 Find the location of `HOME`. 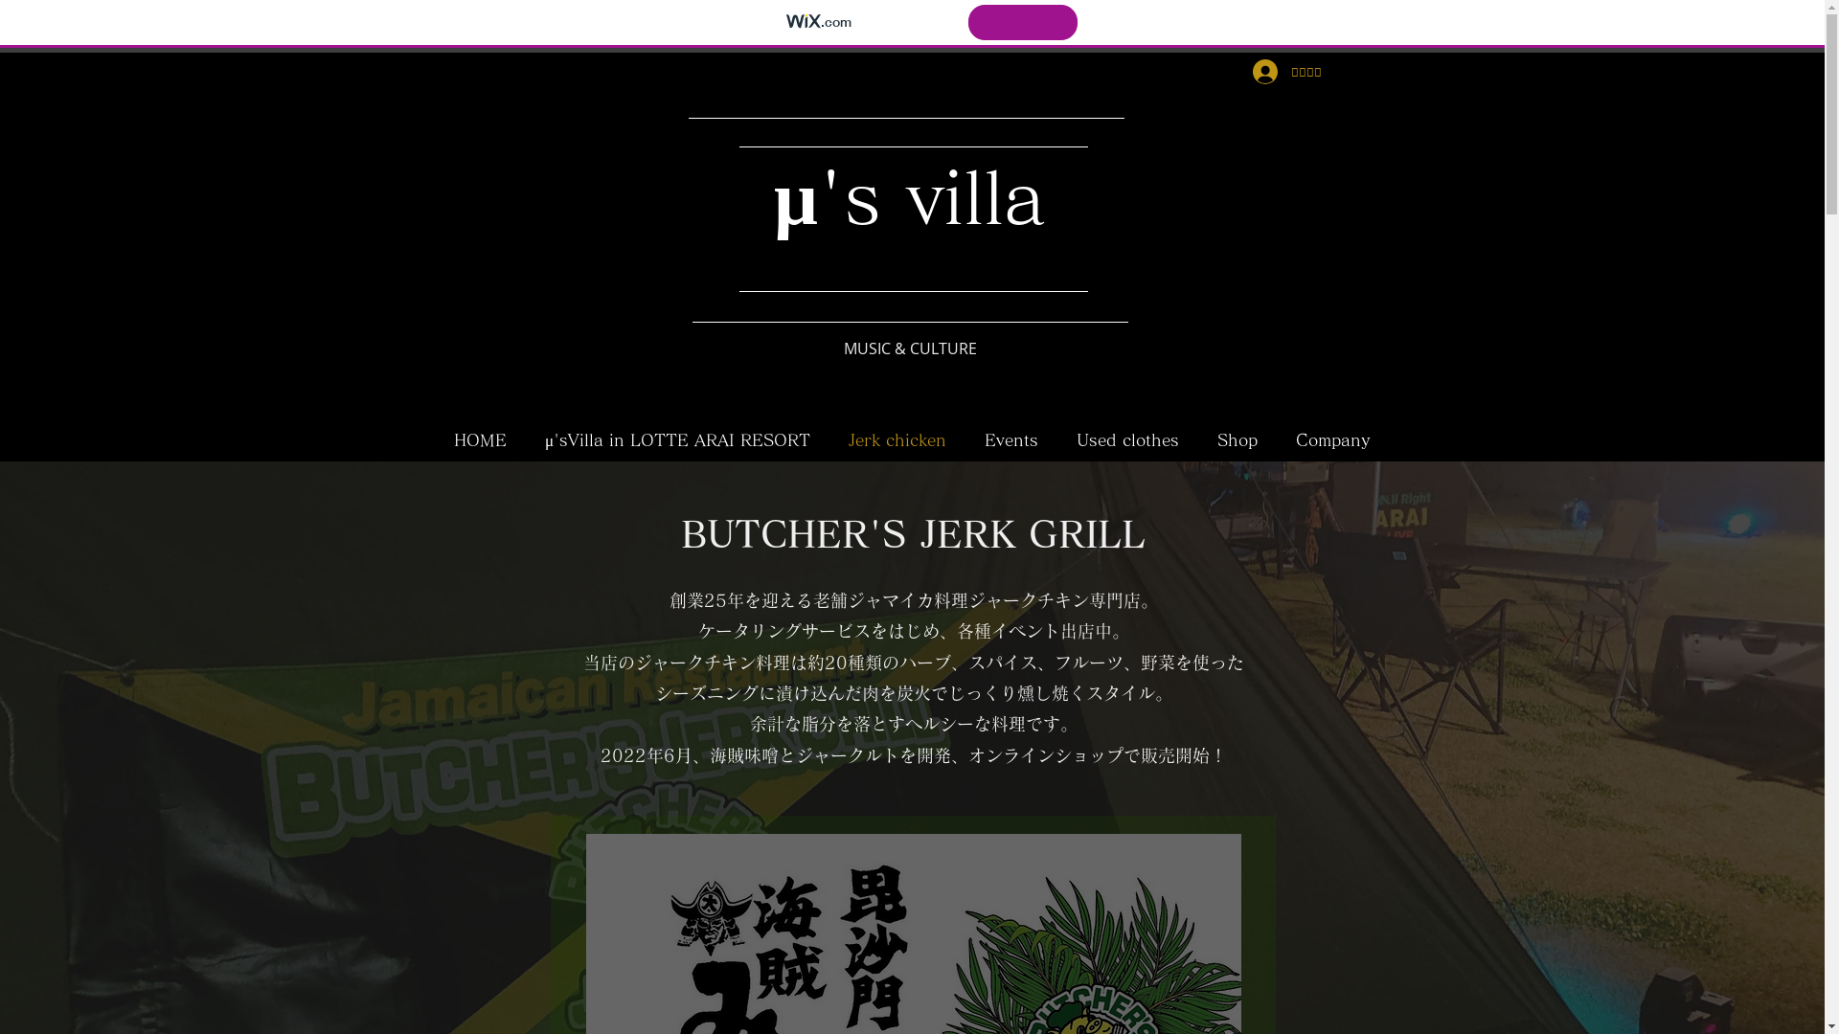

HOME is located at coordinates (481, 440).